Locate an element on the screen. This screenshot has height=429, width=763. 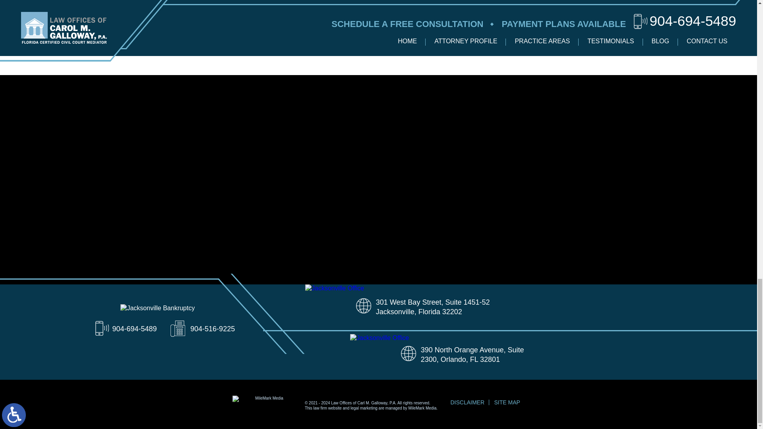
Twitter is located at coordinates (114, 36).